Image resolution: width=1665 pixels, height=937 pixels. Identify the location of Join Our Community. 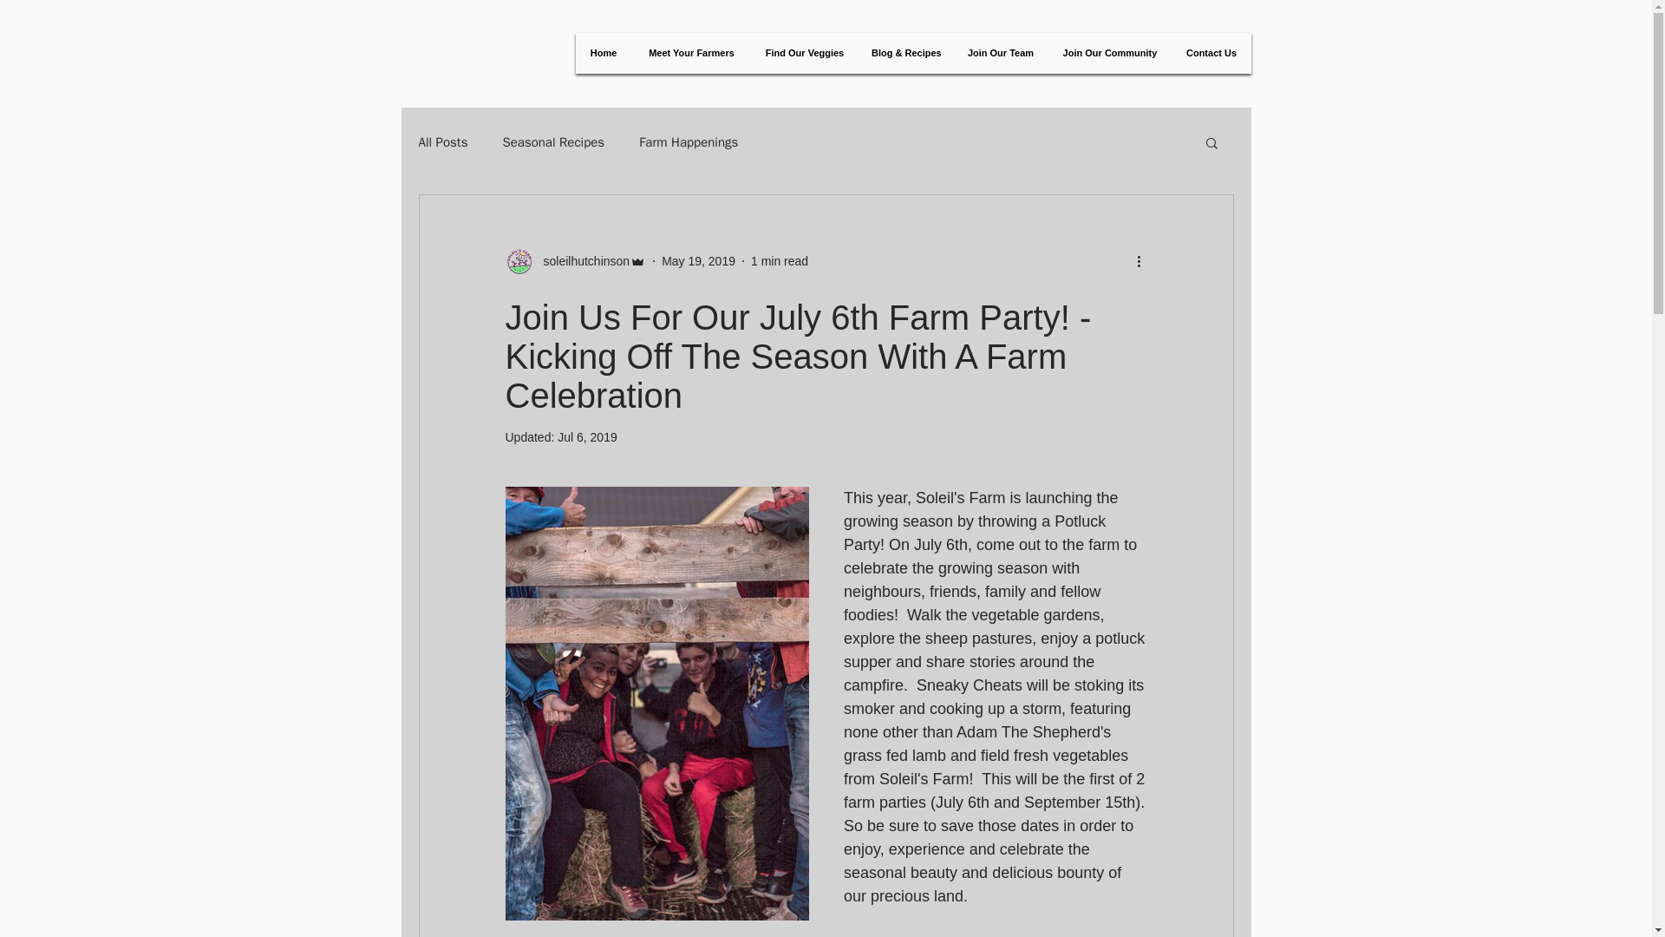
(1109, 54).